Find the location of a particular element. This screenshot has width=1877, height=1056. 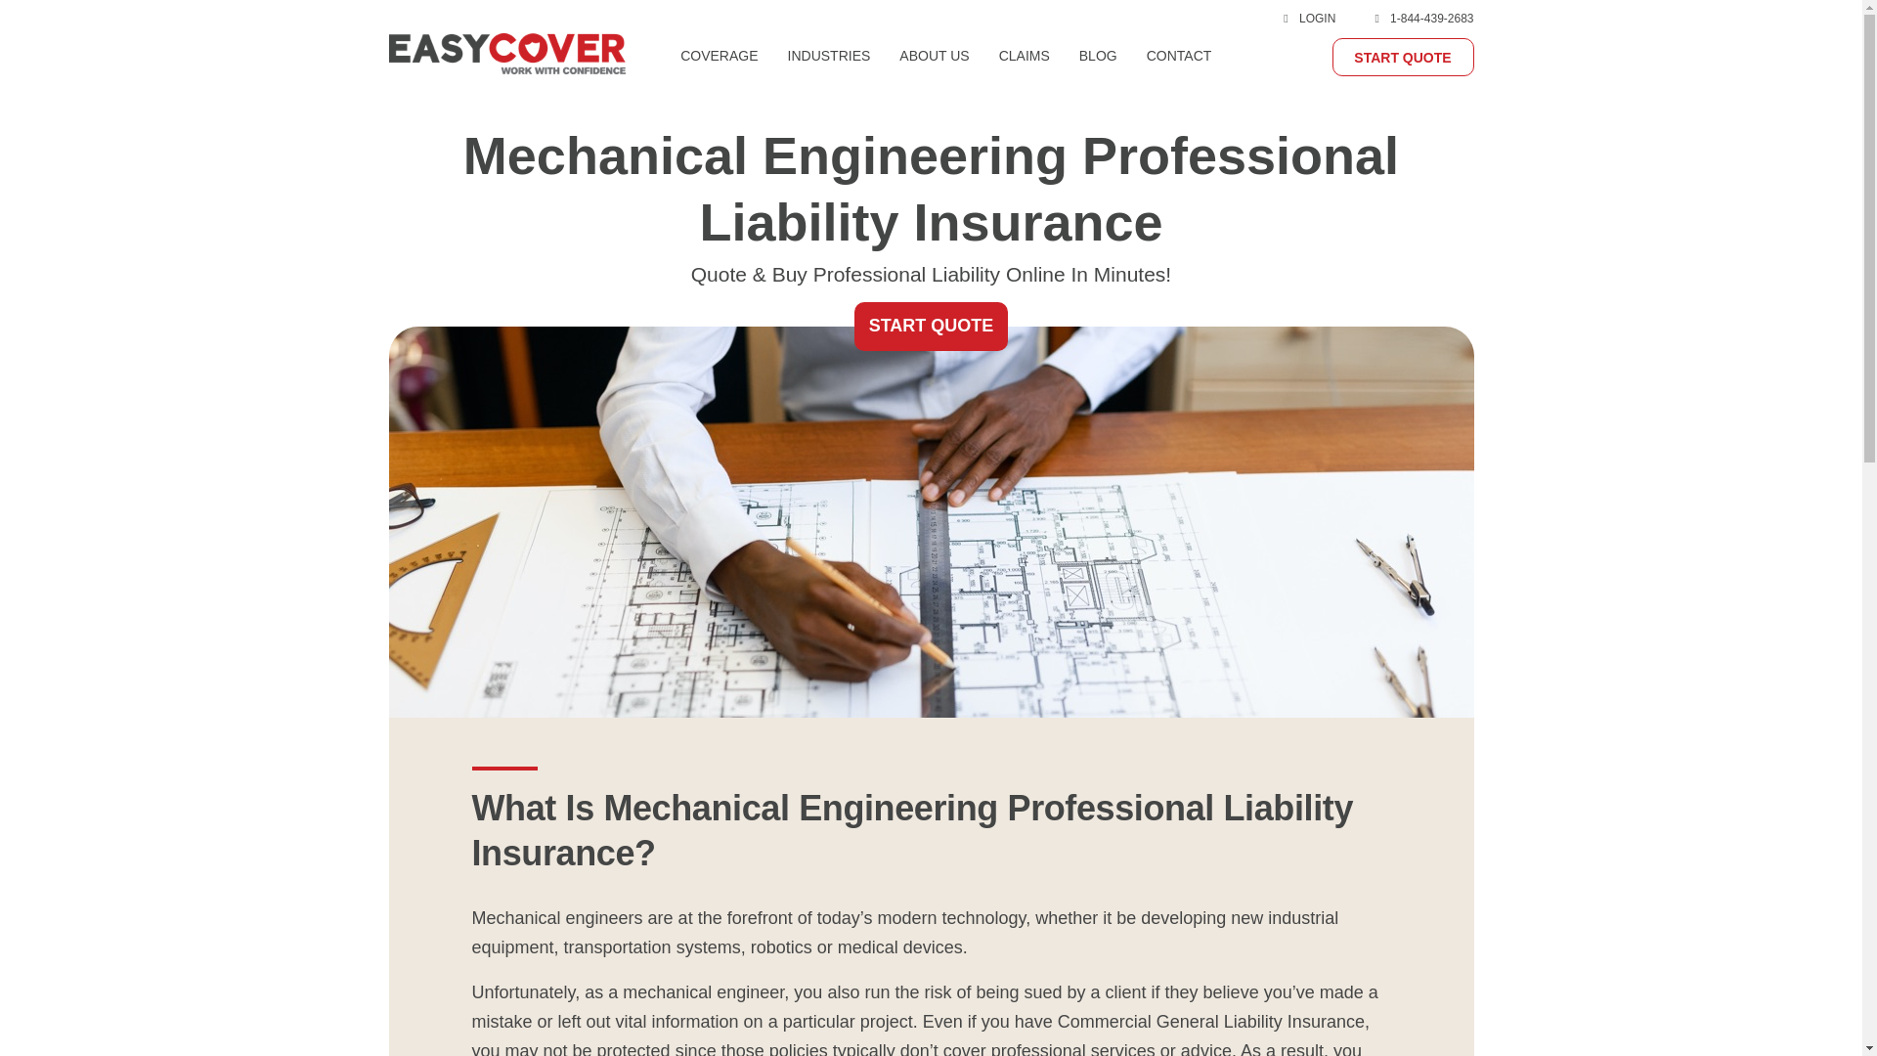

INDUSTRIES is located at coordinates (829, 78).